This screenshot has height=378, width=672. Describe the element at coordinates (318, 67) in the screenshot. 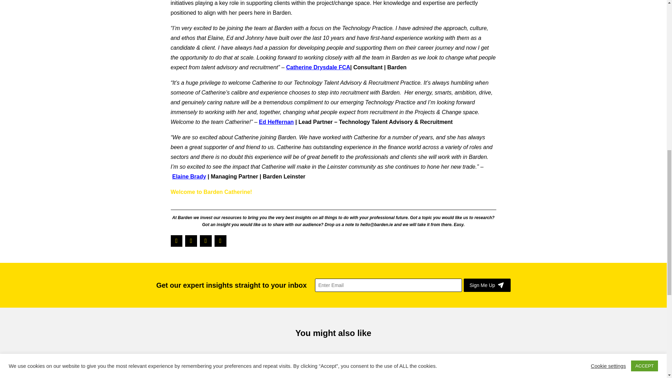

I see `Catherine Drysdale FCA` at that location.